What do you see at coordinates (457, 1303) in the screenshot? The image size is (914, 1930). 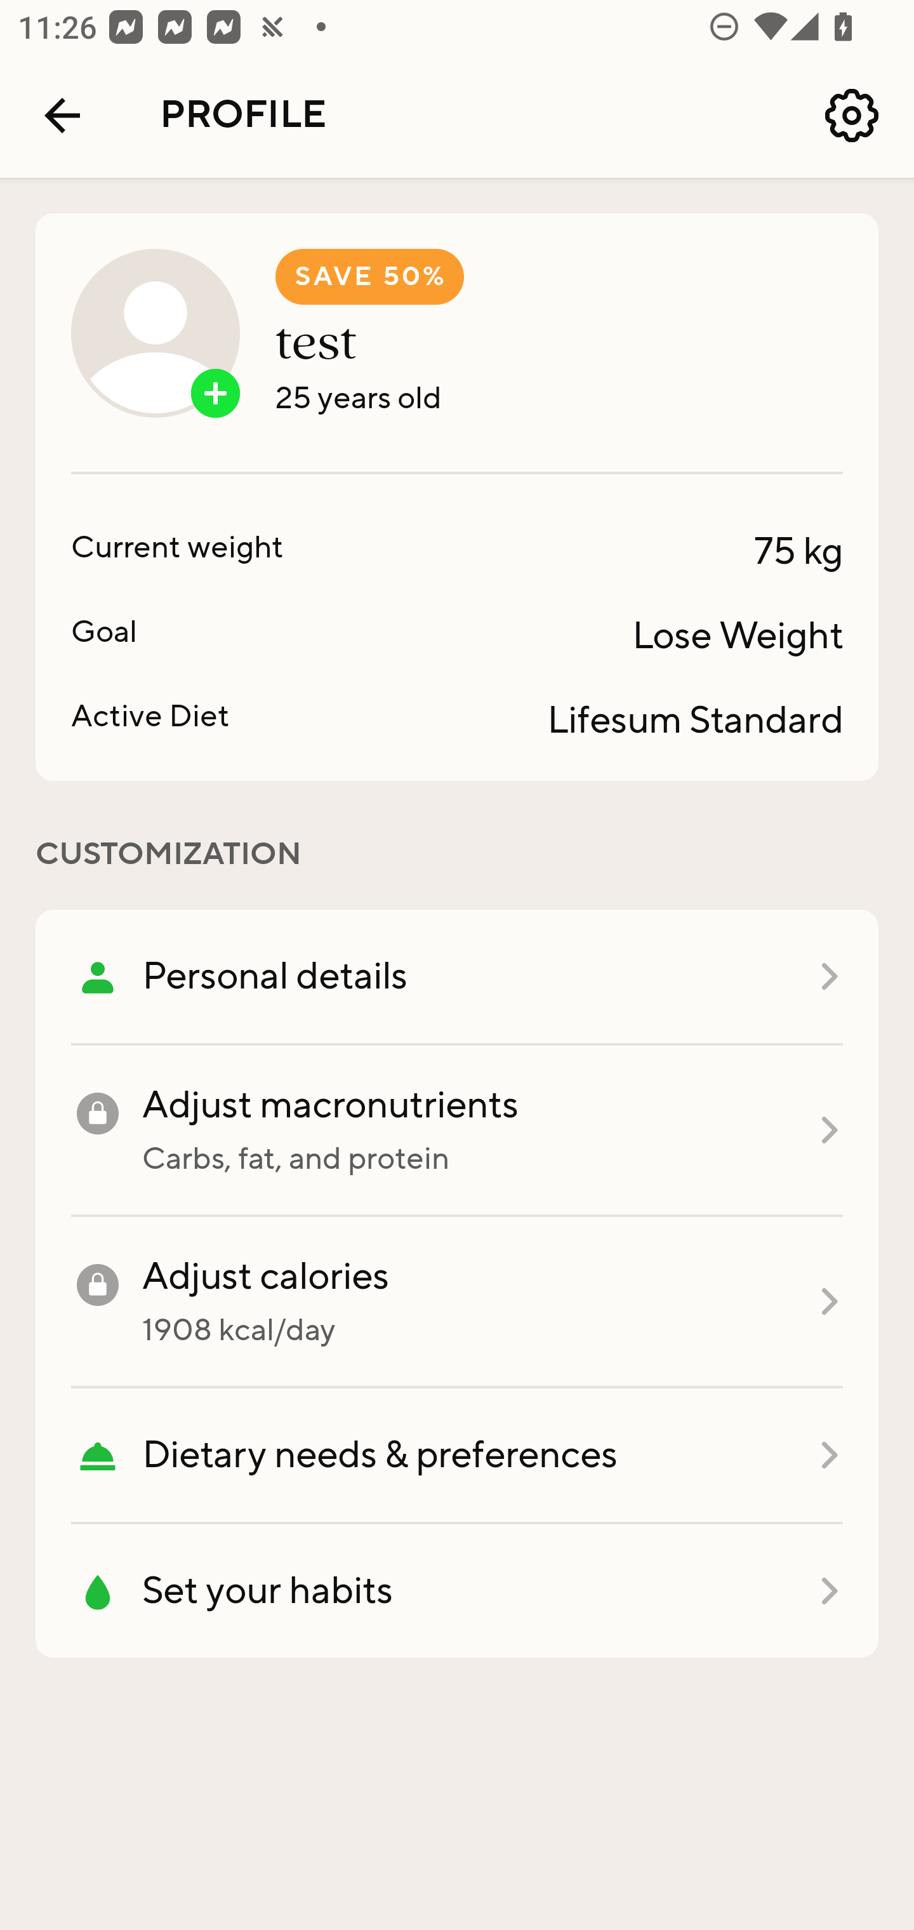 I see `Adjust calories 1908 kcal/day` at bounding box center [457, 1303].